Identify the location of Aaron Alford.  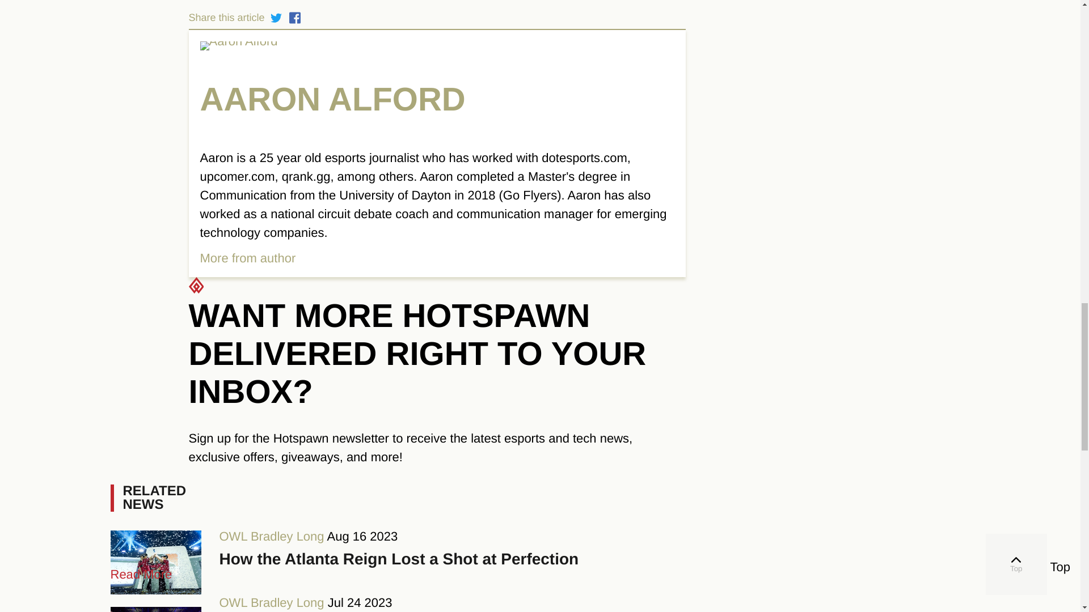
(437, 45).